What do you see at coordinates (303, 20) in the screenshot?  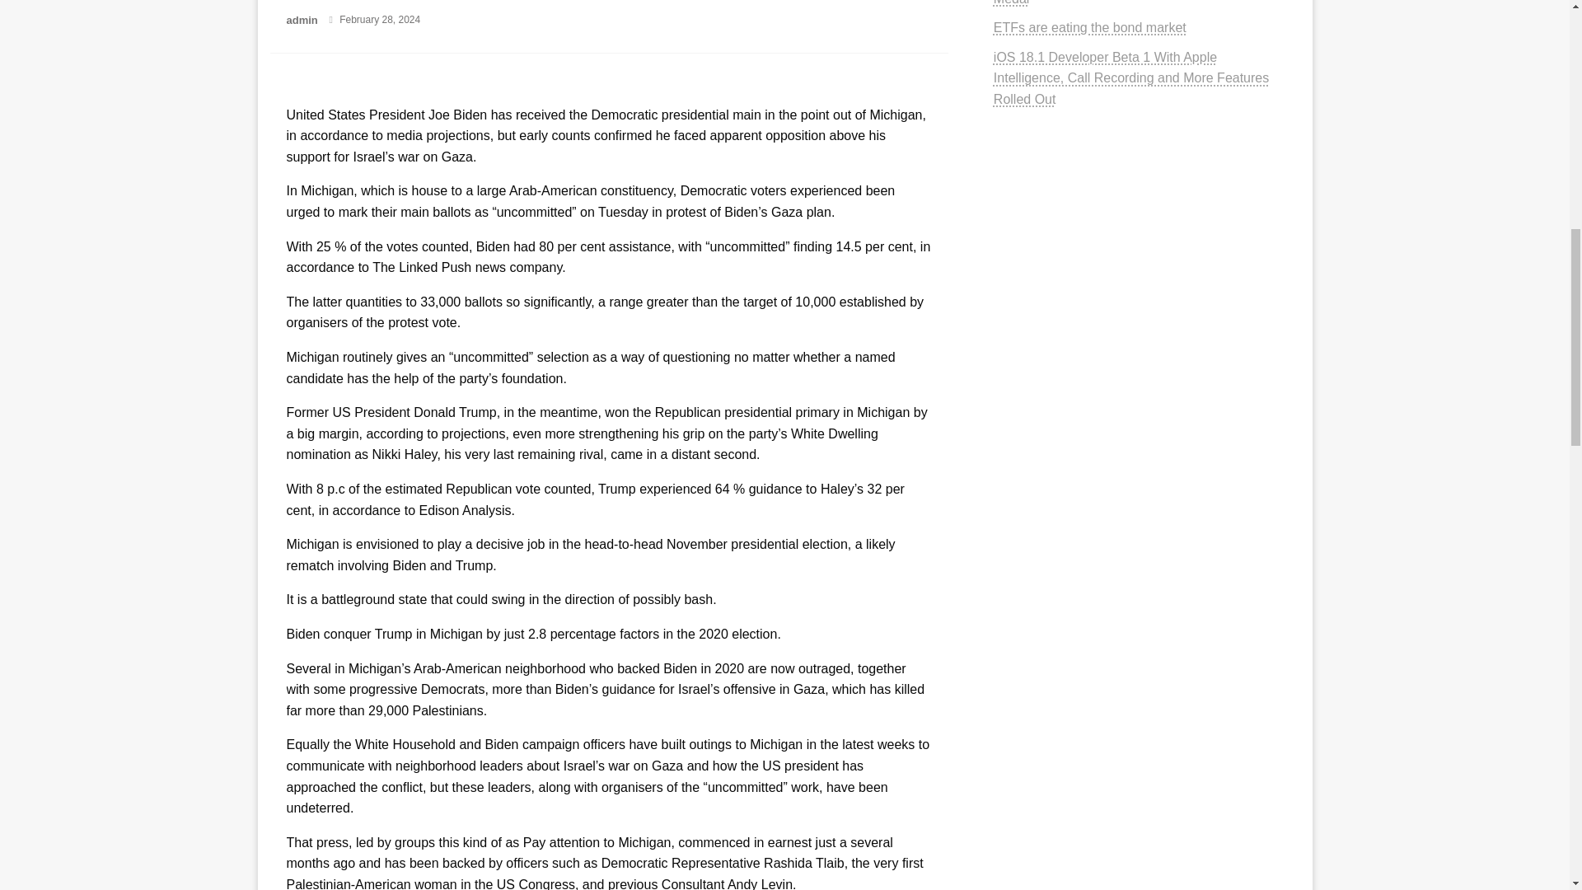 I see `admin` at bounding box center [303, 20].